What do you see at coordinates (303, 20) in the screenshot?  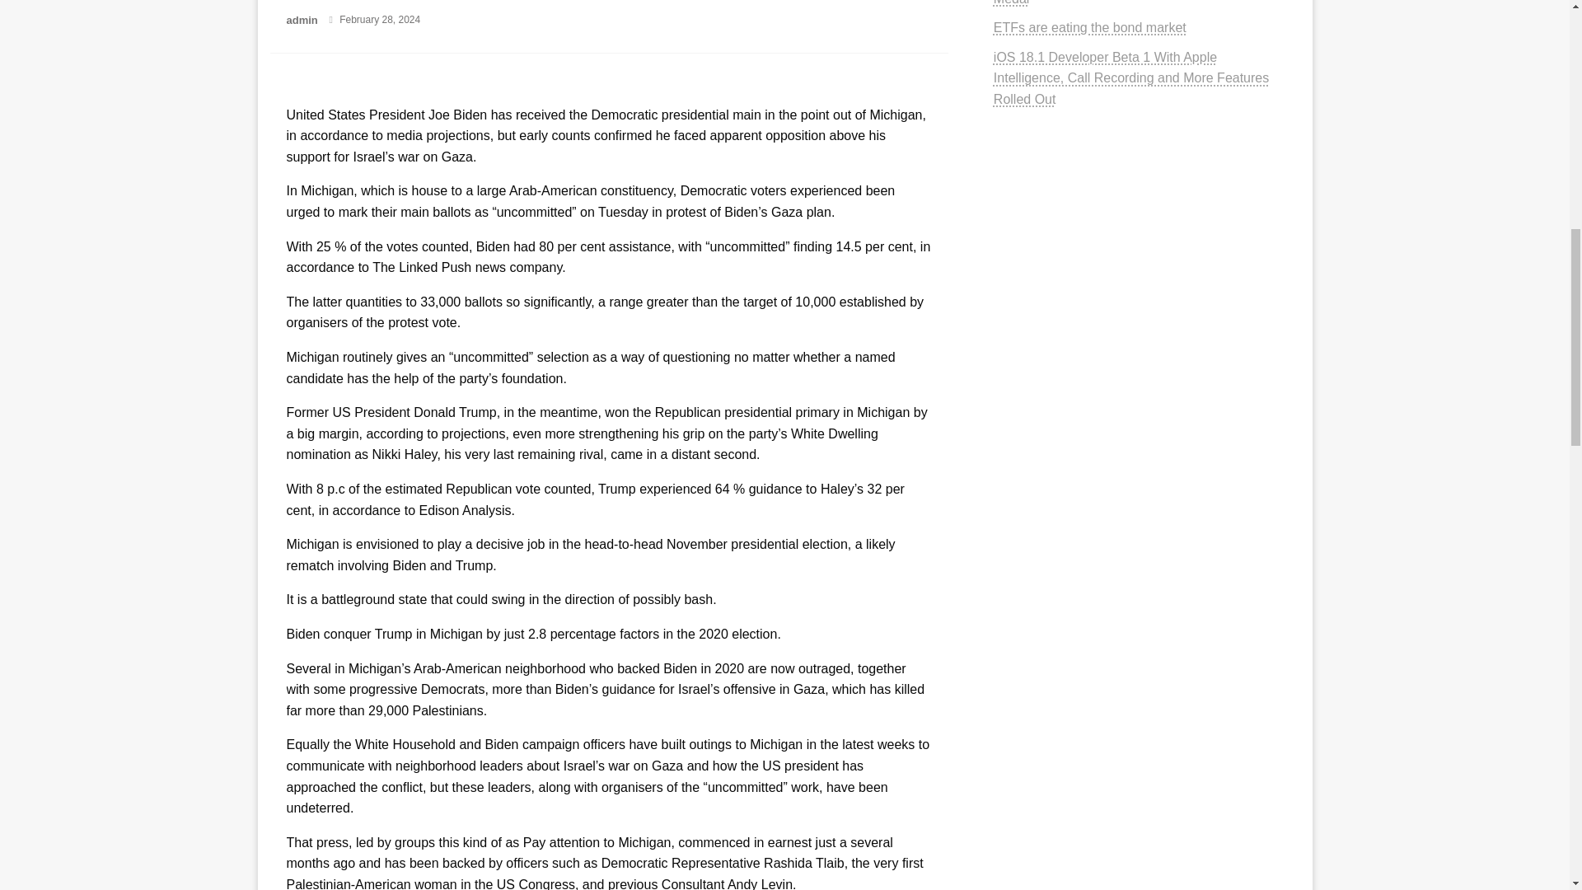 I see `admin` at bounding box center [303, 20].